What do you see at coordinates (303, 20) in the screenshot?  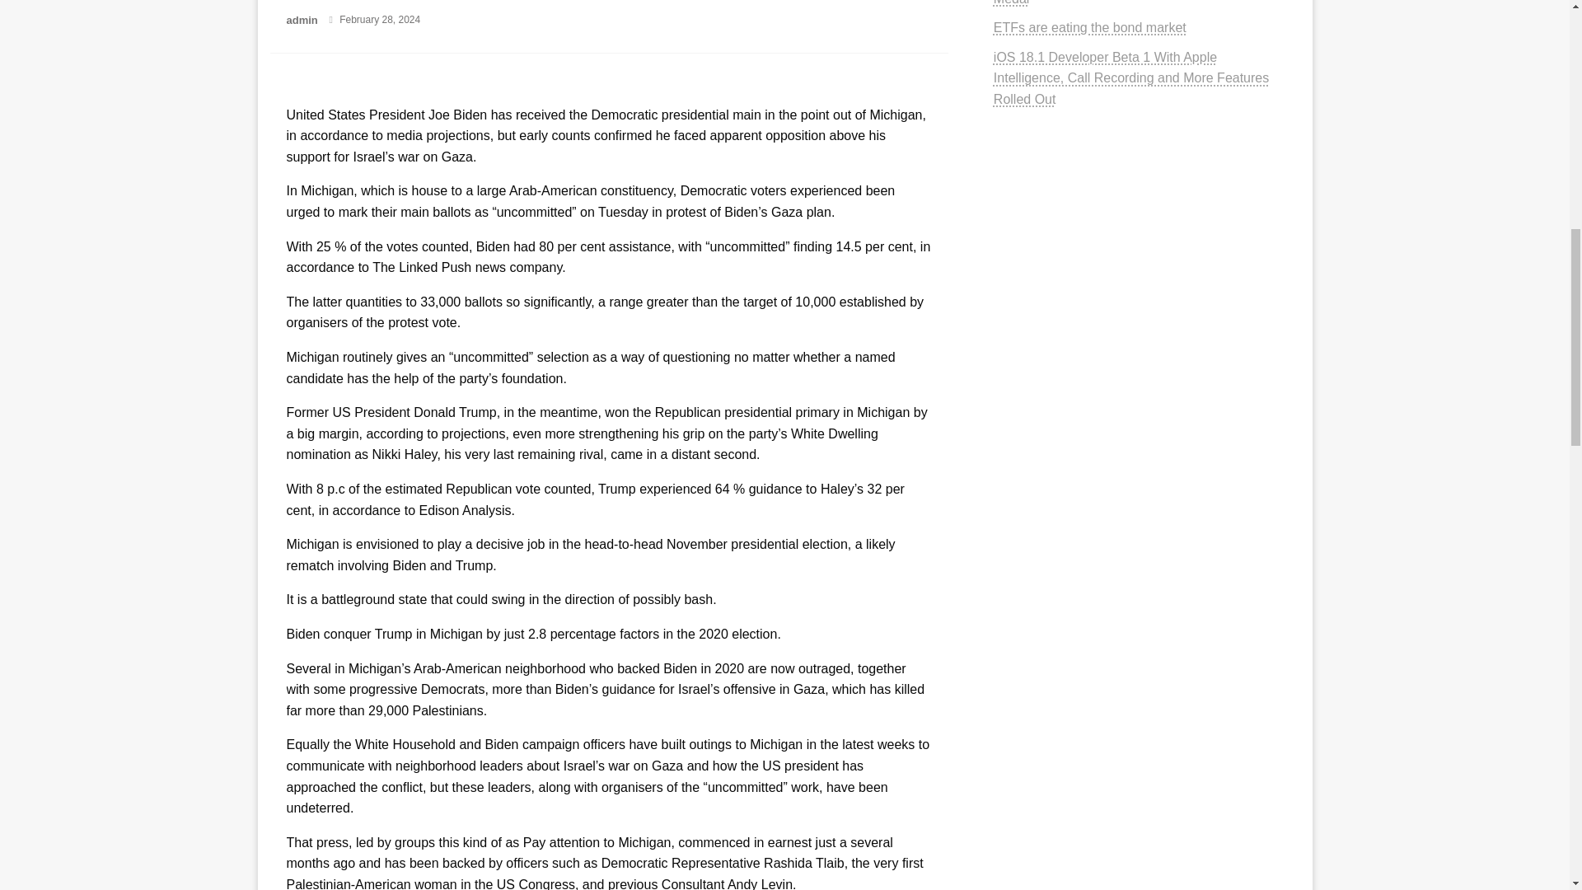 I see `admin` at bounding box center [303, 20].